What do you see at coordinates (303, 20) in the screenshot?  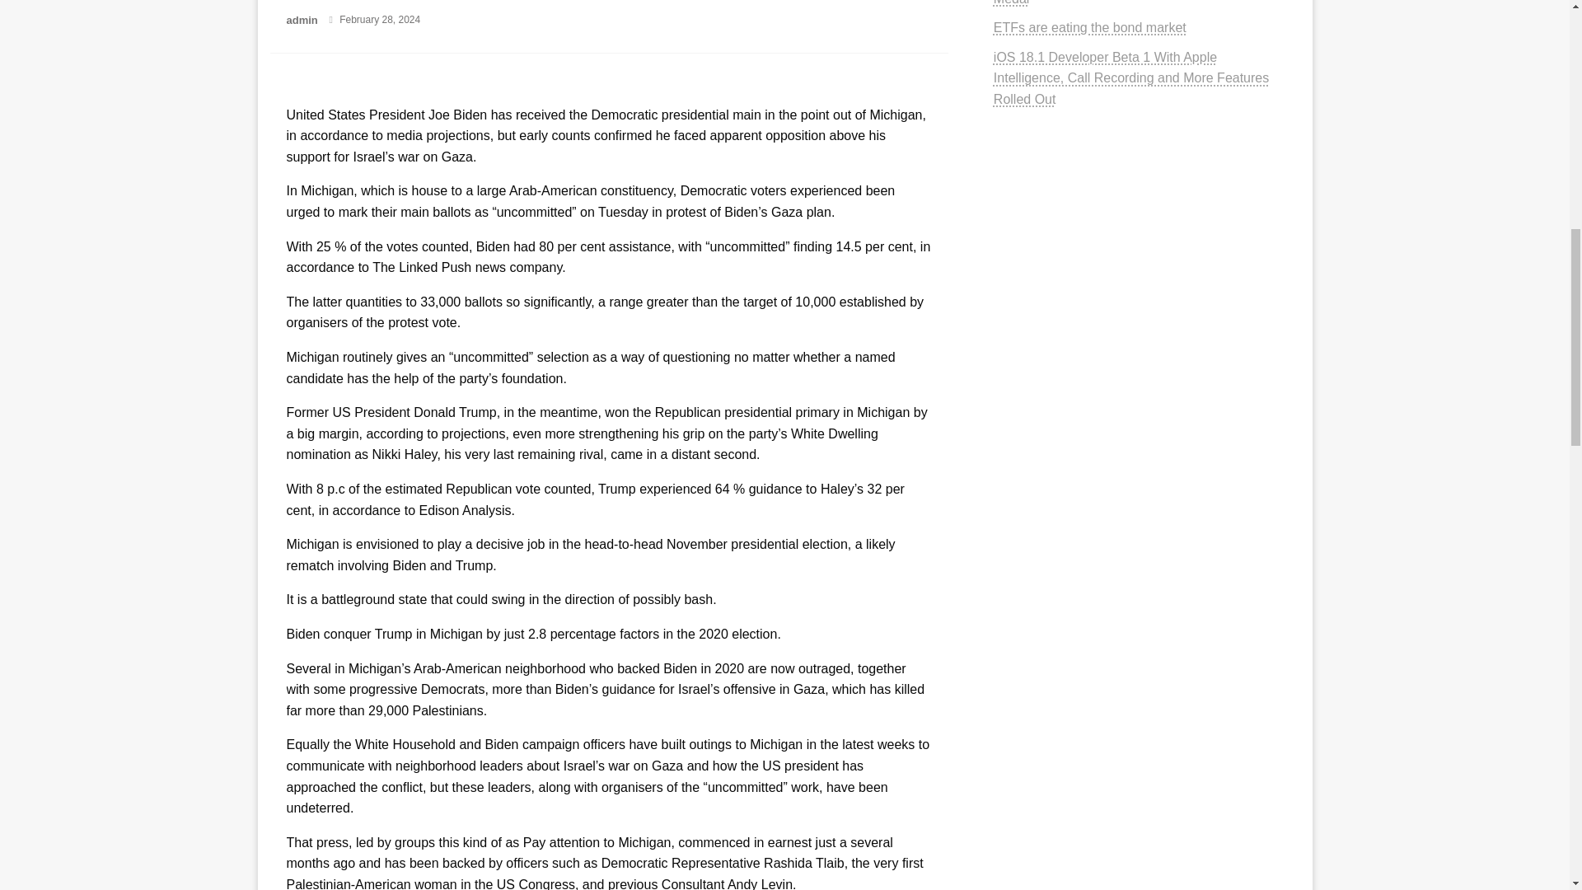 I see `admin` at bounding box center [303, 20].